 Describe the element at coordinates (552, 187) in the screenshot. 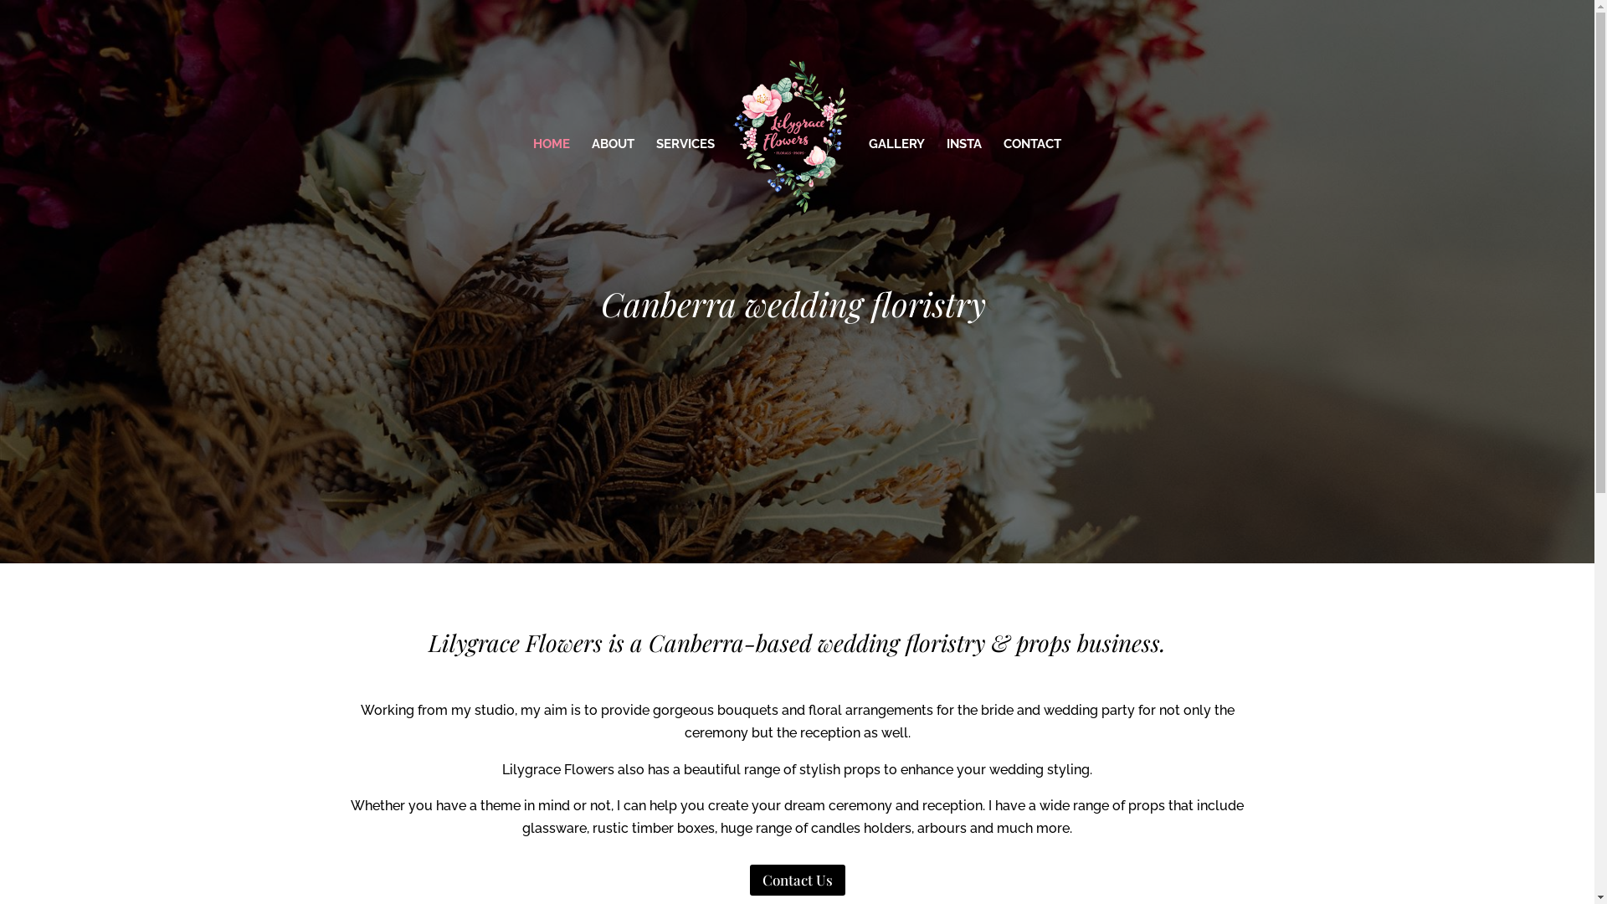

I see `HOME` at that location.